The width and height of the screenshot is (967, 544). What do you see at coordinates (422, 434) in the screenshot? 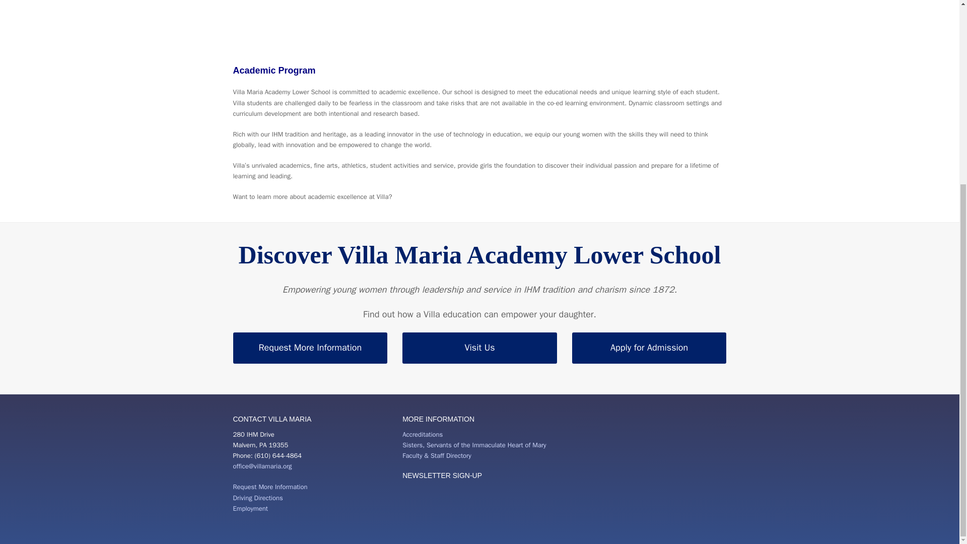
I see `Accreditations` at bounding box center [422, 434].